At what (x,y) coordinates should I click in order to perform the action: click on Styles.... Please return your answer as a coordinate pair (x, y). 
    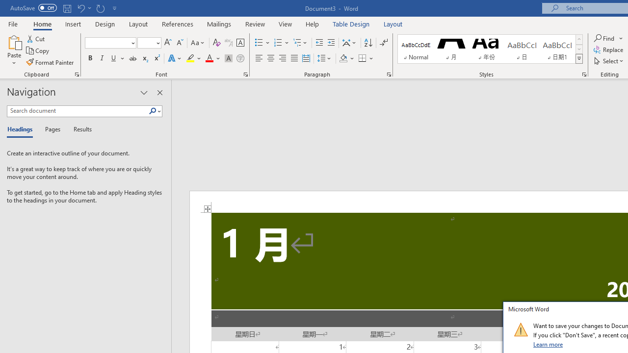
    Looking at the image, I should click on (584, 75).